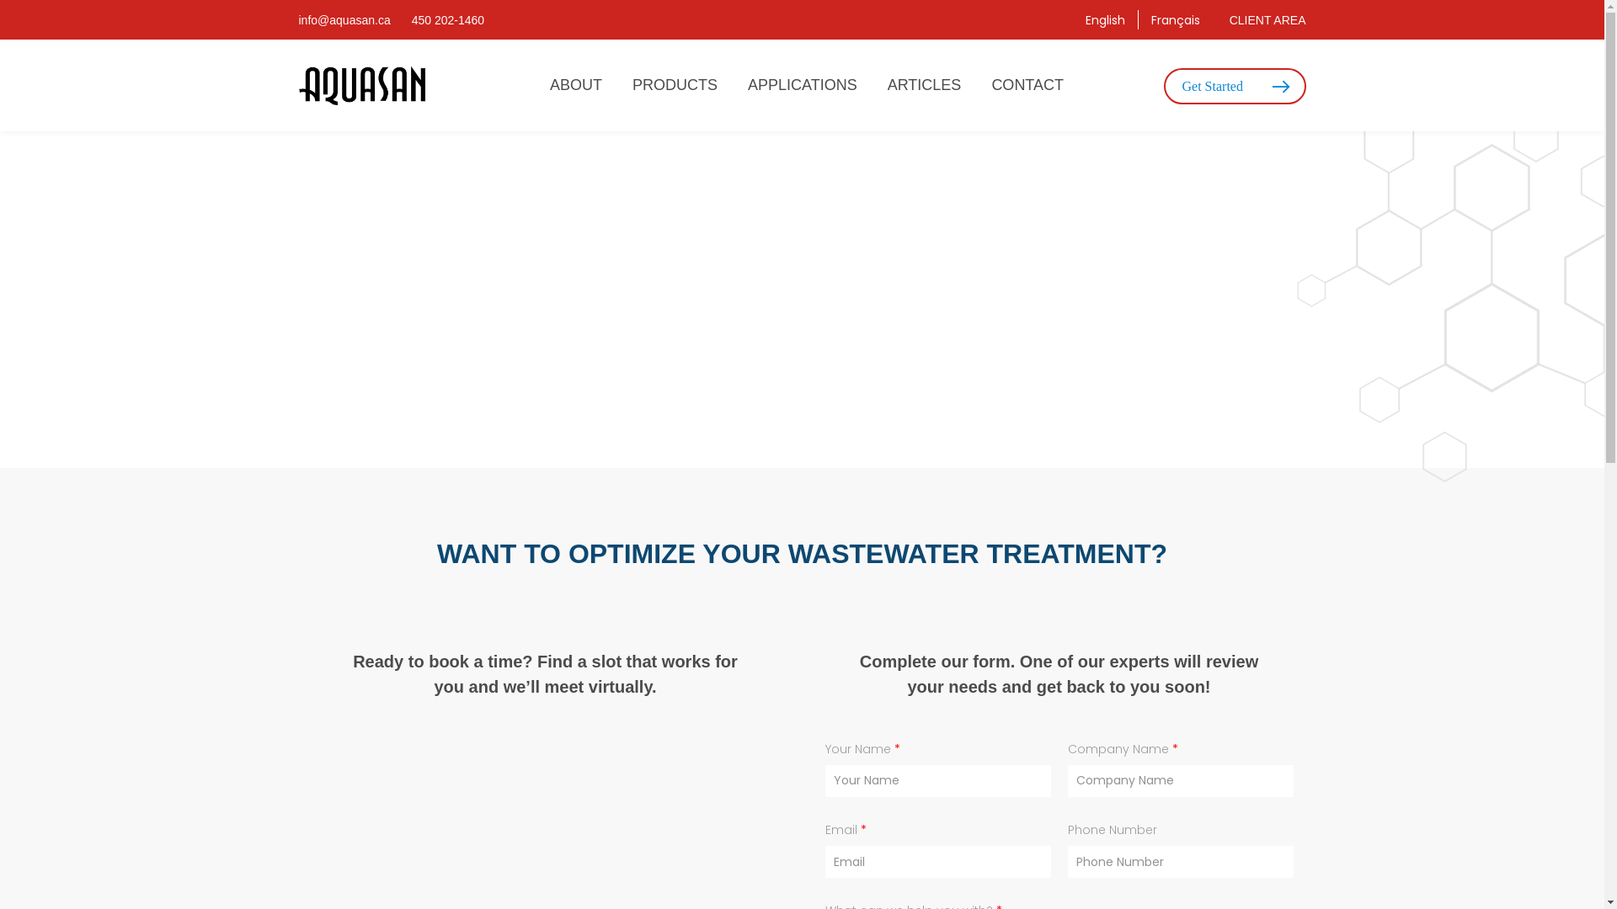 This screenshot has width=1617, height=909. Describe the element at coordinates (1235, 86) in the screenshot. I see `Get Started` at that location.